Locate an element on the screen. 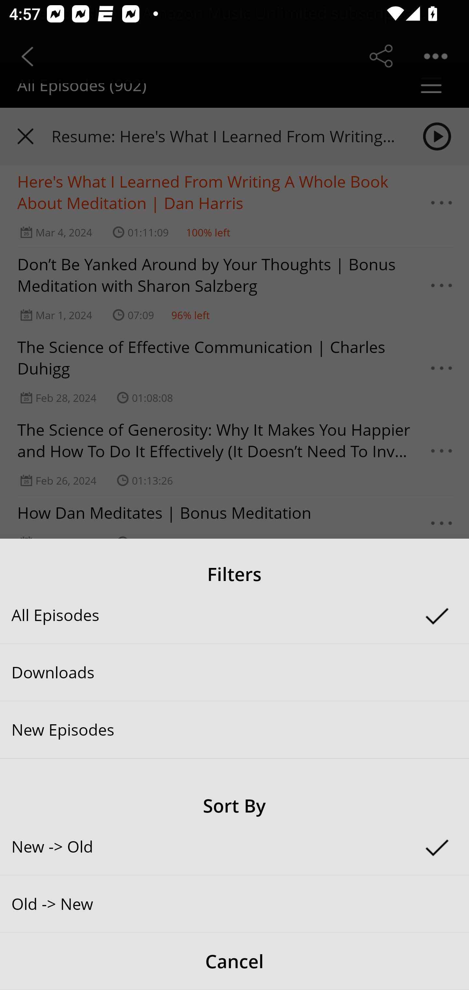  Downloads is located at coordinates (234, 672).